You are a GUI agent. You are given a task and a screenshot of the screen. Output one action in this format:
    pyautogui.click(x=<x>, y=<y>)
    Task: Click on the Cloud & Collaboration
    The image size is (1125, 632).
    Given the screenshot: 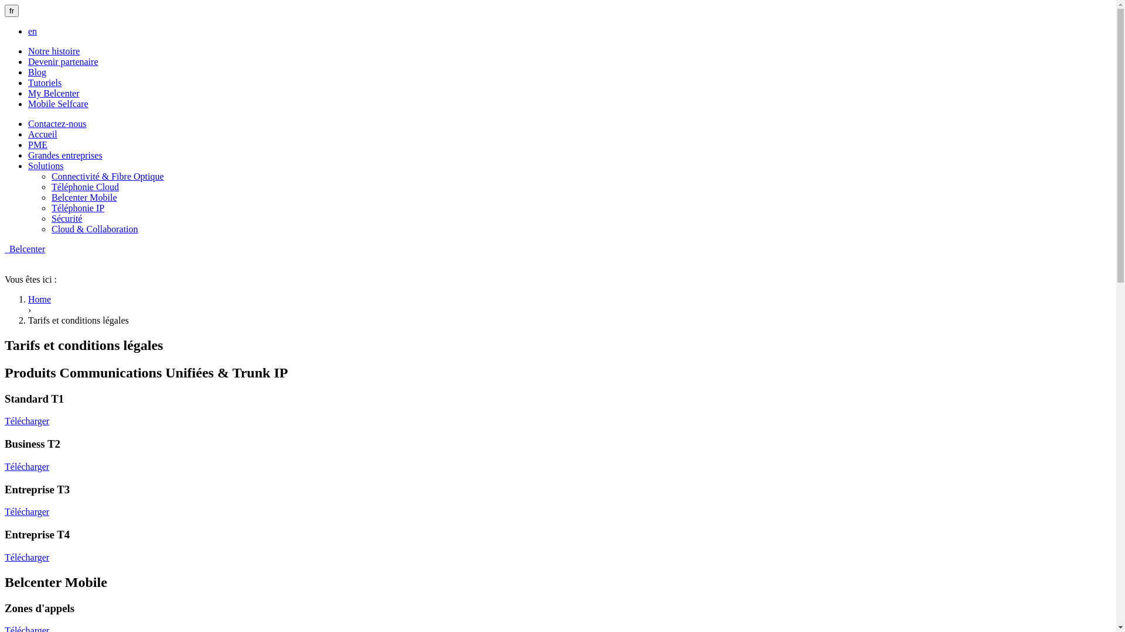 What is the action you would take?
    pyautogui.click(x=95, y=229)
    